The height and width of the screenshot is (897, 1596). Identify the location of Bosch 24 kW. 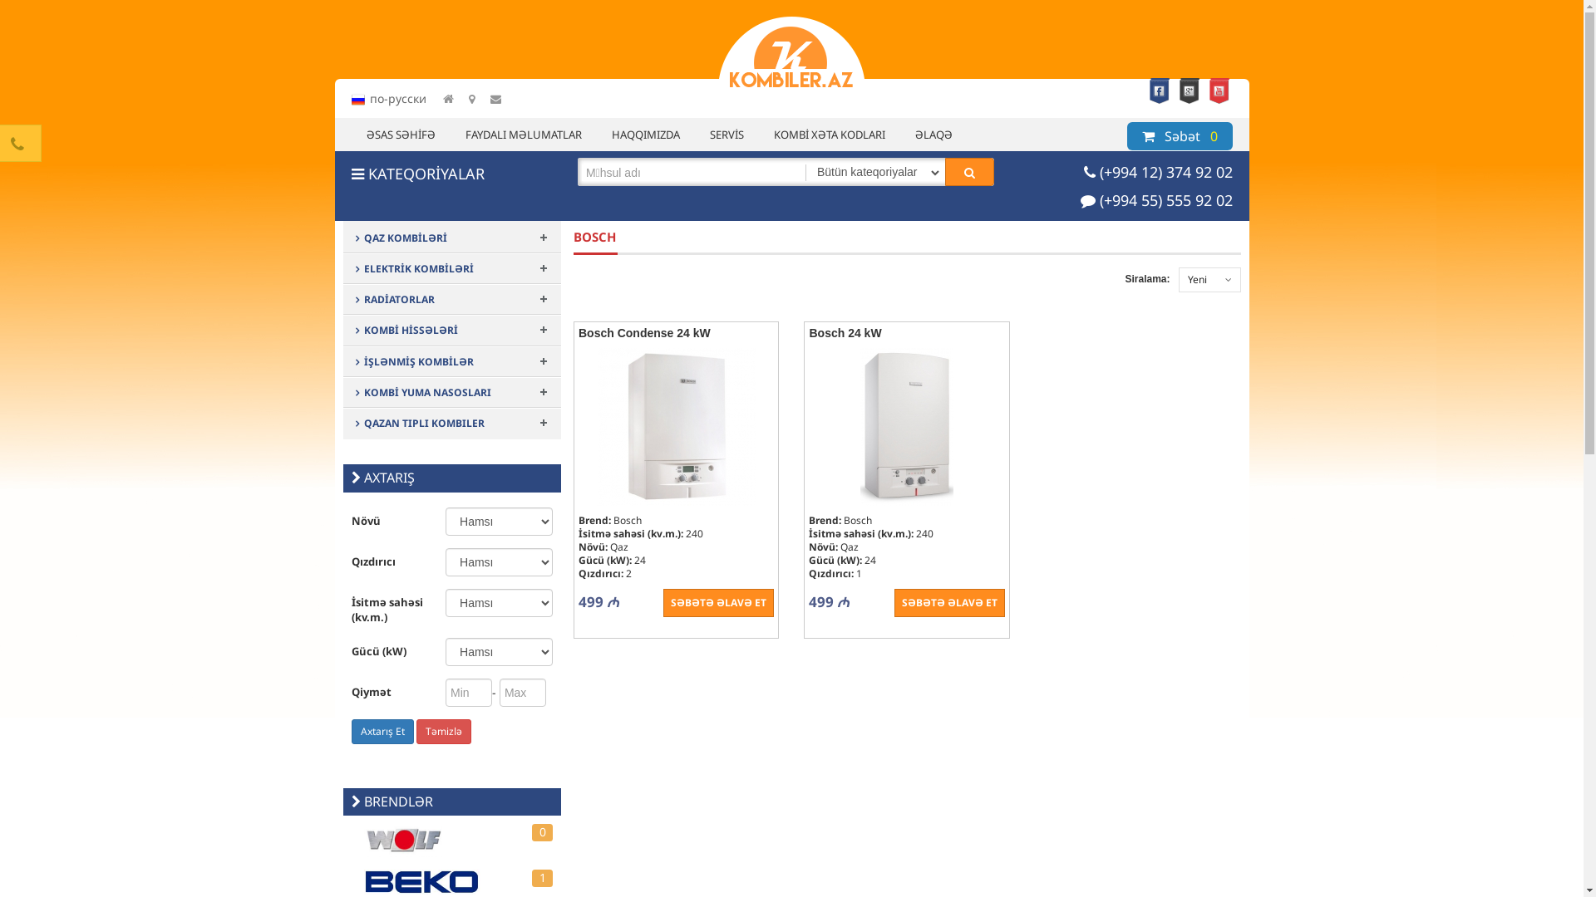
(906, 332).